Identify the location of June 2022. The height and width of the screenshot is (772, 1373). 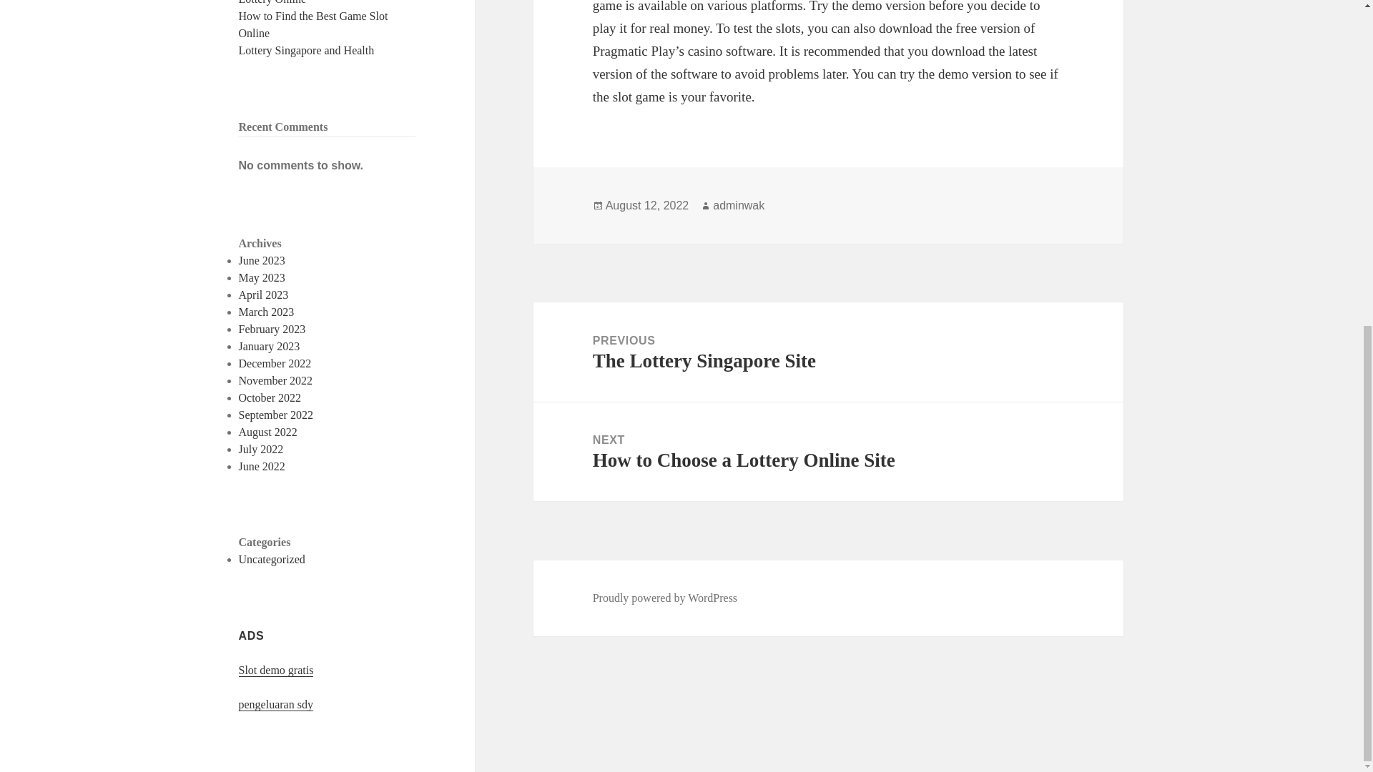
(262, 466).